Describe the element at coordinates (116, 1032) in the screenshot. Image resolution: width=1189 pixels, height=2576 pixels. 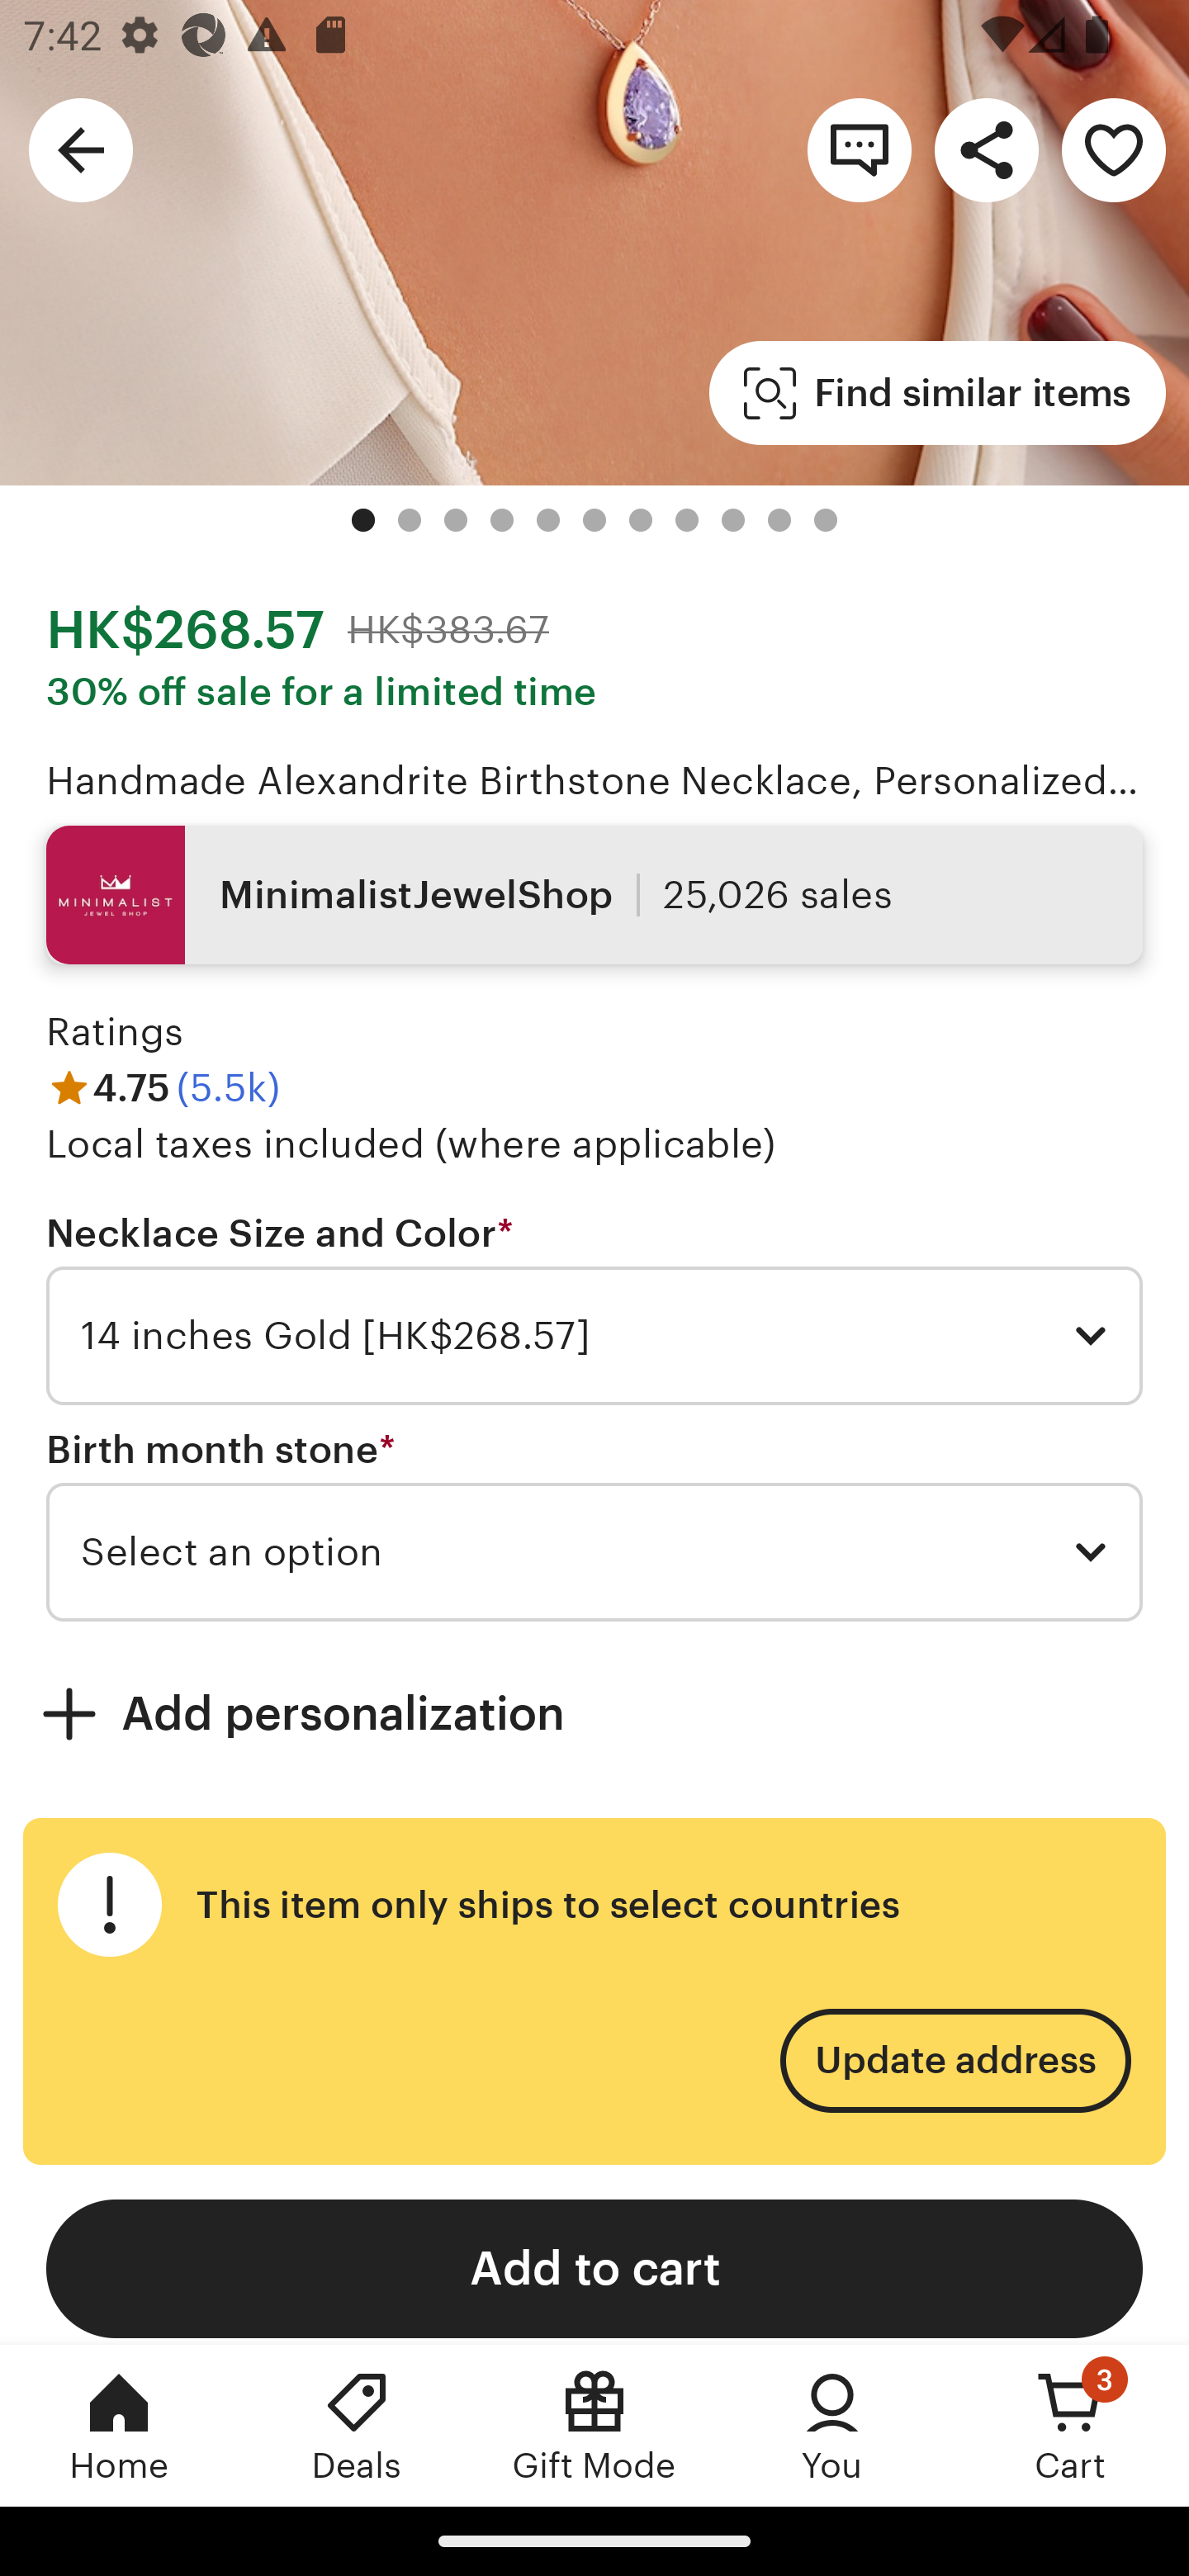
I see `Ratings` at that location.